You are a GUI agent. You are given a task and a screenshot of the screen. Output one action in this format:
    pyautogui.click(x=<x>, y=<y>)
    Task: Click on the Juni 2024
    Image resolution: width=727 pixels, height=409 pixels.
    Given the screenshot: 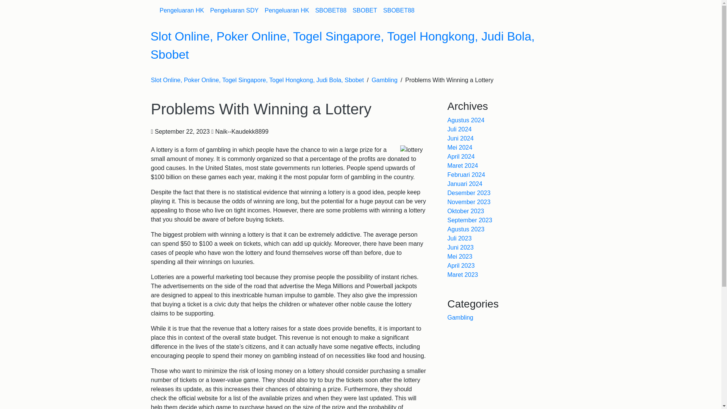 What is the action you would take?
    pyautogui.click(x=460, y=138)
    